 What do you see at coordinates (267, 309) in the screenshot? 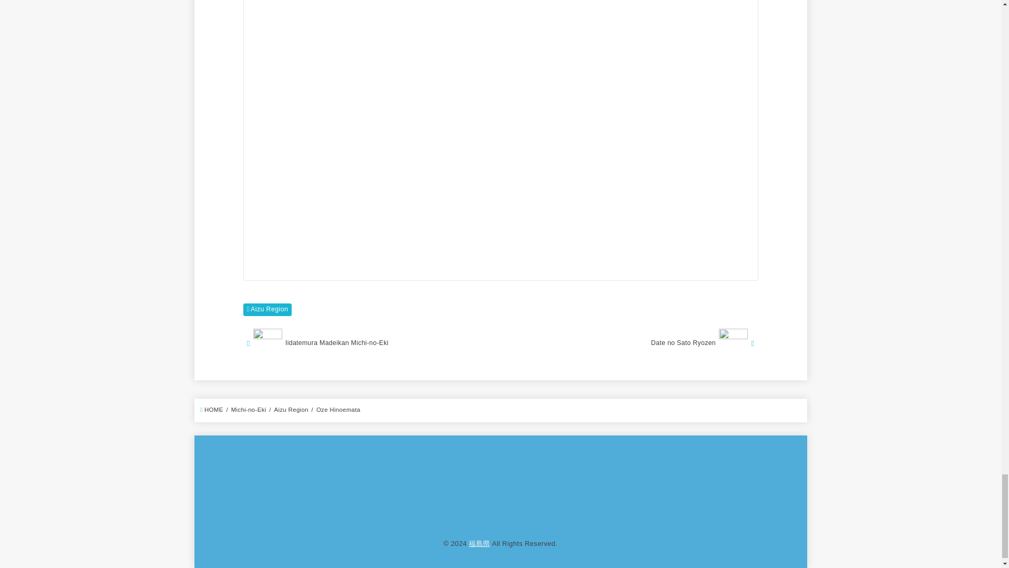
I see `Aizu Region` at bounding box center [267, 309].